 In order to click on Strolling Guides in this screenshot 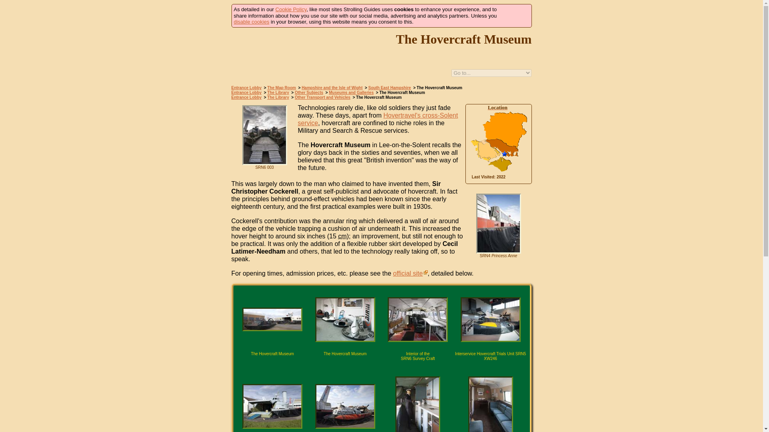, I will do `click(279, 79)`.